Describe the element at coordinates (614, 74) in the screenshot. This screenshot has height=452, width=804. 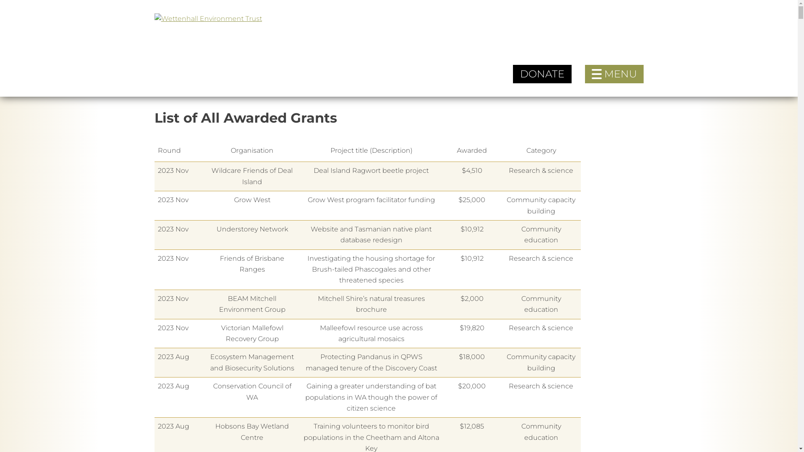
I see `MENU` at that location.